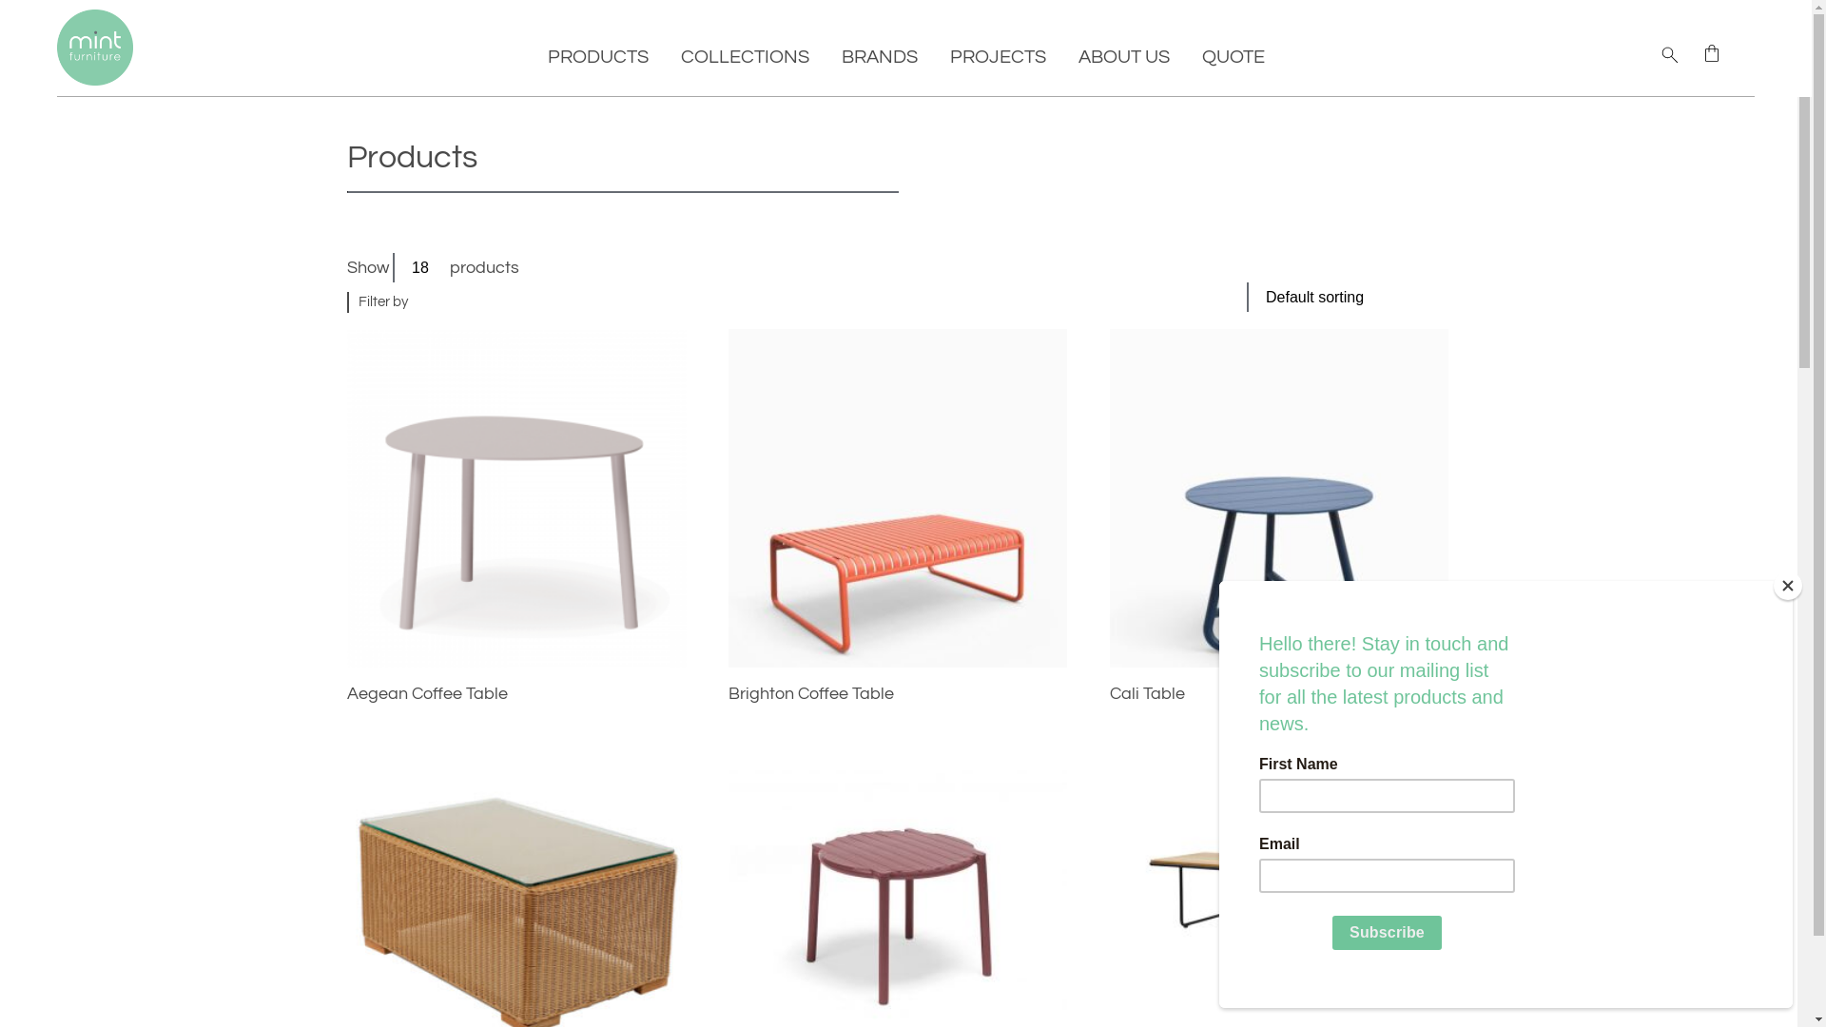  Describe the element at coordinates (746, 57) in the screenshot. I see `COLLECTIONS` at that location.